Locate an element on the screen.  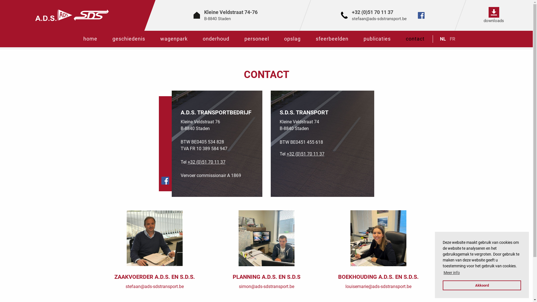
sfeerbeelden is located at coordinates (332, 39).